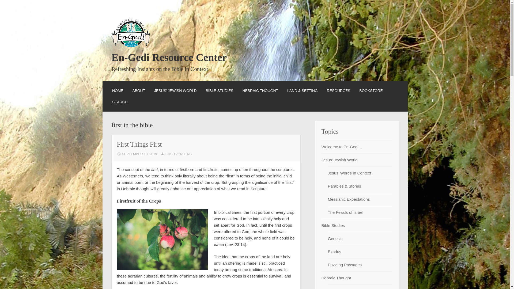  What do you see at coordinates (118, 90) in the screenshot?
I see `HOME` at bounding box center [118, 90].